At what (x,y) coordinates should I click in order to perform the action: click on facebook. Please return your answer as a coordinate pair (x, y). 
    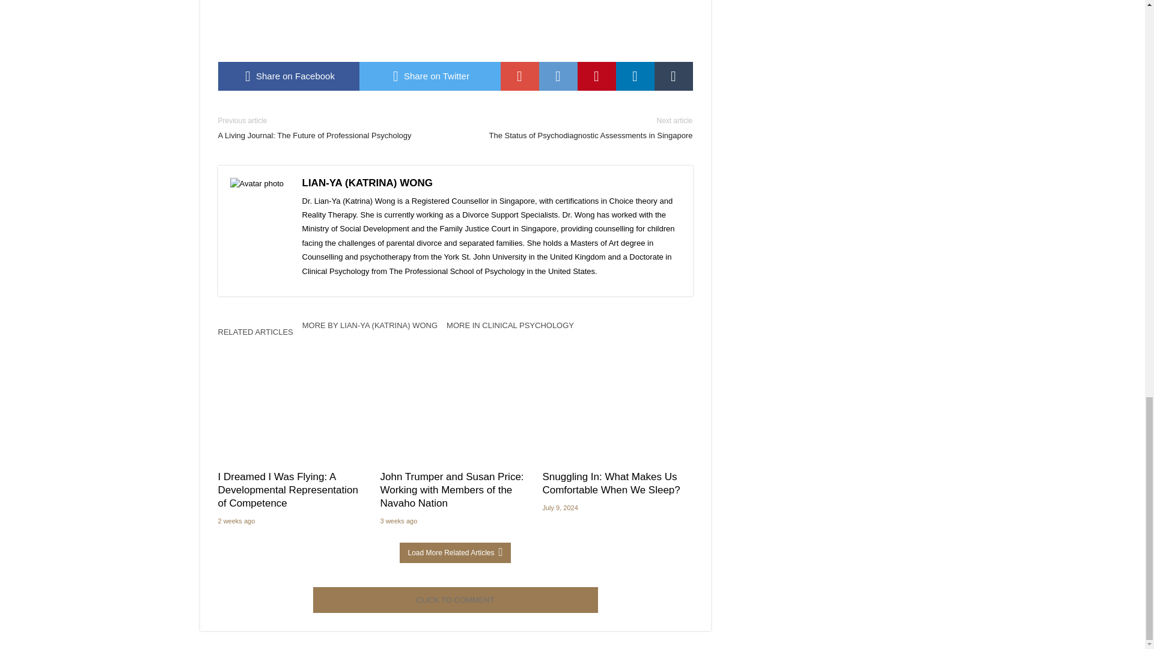
    Looking at the image, I should click on (288, 76).